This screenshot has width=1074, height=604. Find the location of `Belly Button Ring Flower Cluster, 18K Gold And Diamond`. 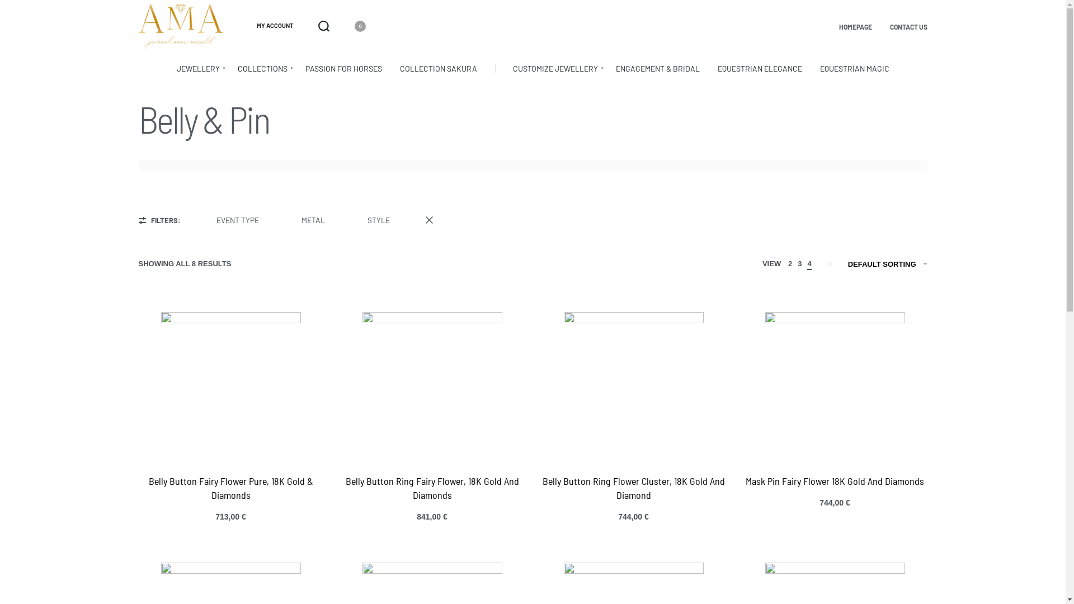

Belly Button Ring Flower Cluster, 18K Gold And Diamond is located at coordinates (634, 488).